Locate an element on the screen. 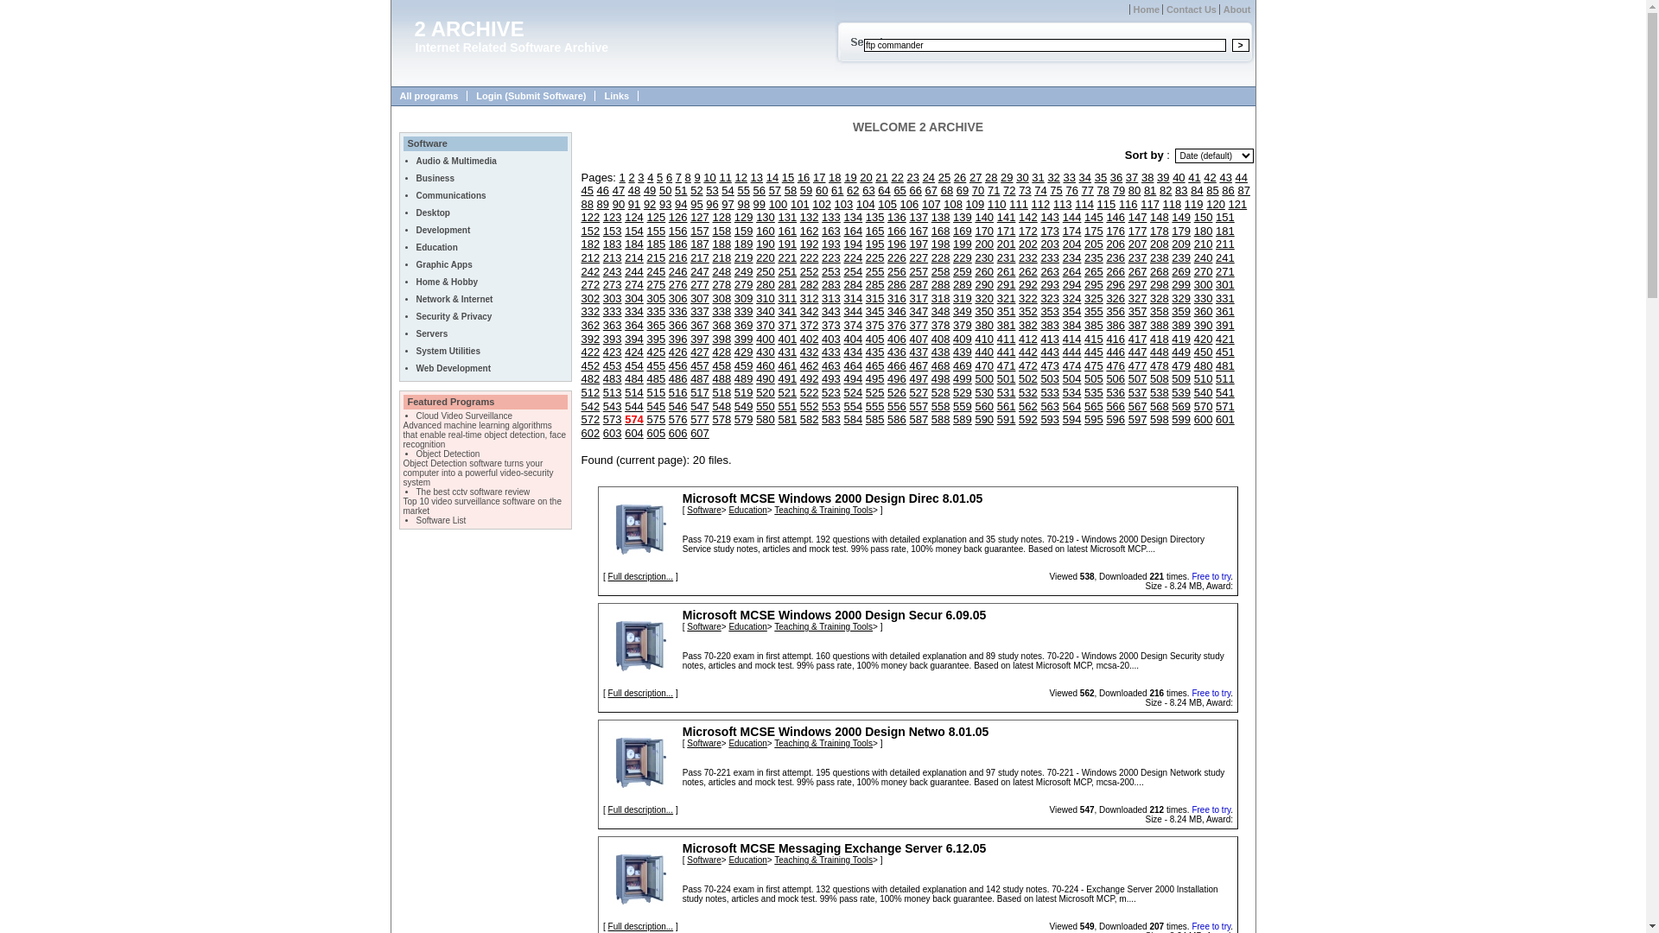 Image resolution: width=1659 pixels, height=933 pixels. 448 is located at coordinates (1160, 352).